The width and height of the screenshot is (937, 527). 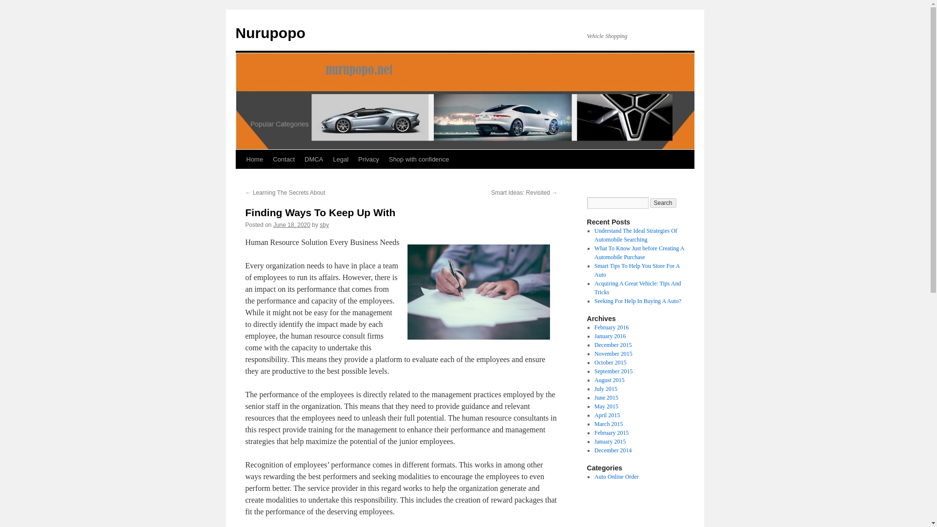 I want to click on DMCA, so click(x=314, y=159).